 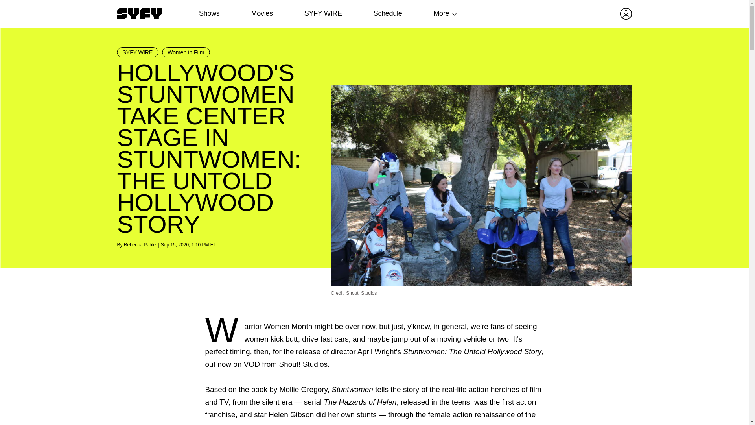 I want to click on More, so click(x=441, y=13).